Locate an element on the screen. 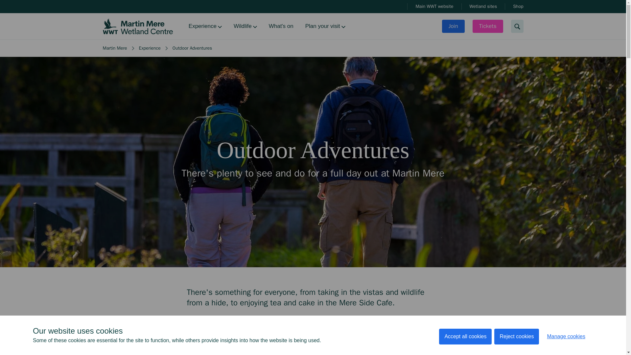  Wildlife is located at coordinates (245, 26).